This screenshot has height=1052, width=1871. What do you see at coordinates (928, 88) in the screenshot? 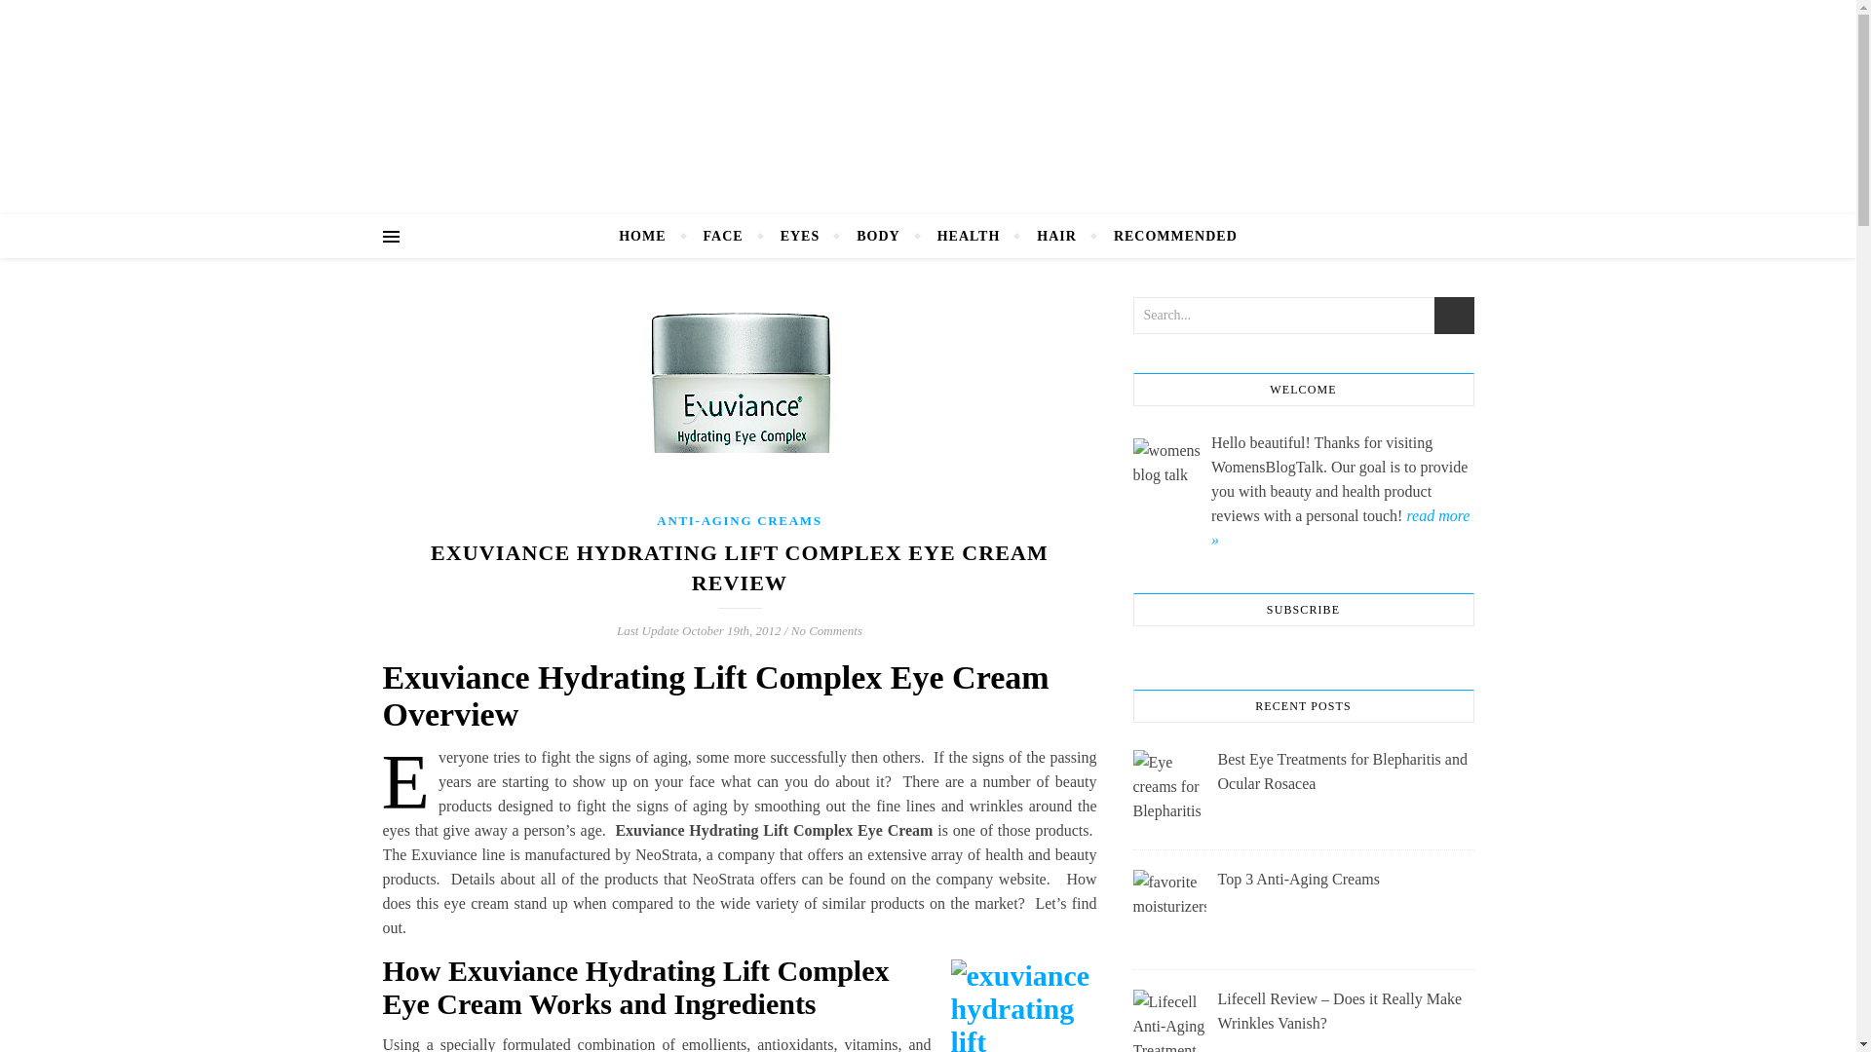
I see `Women's Blog Talk` at bounding box center [928, 88].